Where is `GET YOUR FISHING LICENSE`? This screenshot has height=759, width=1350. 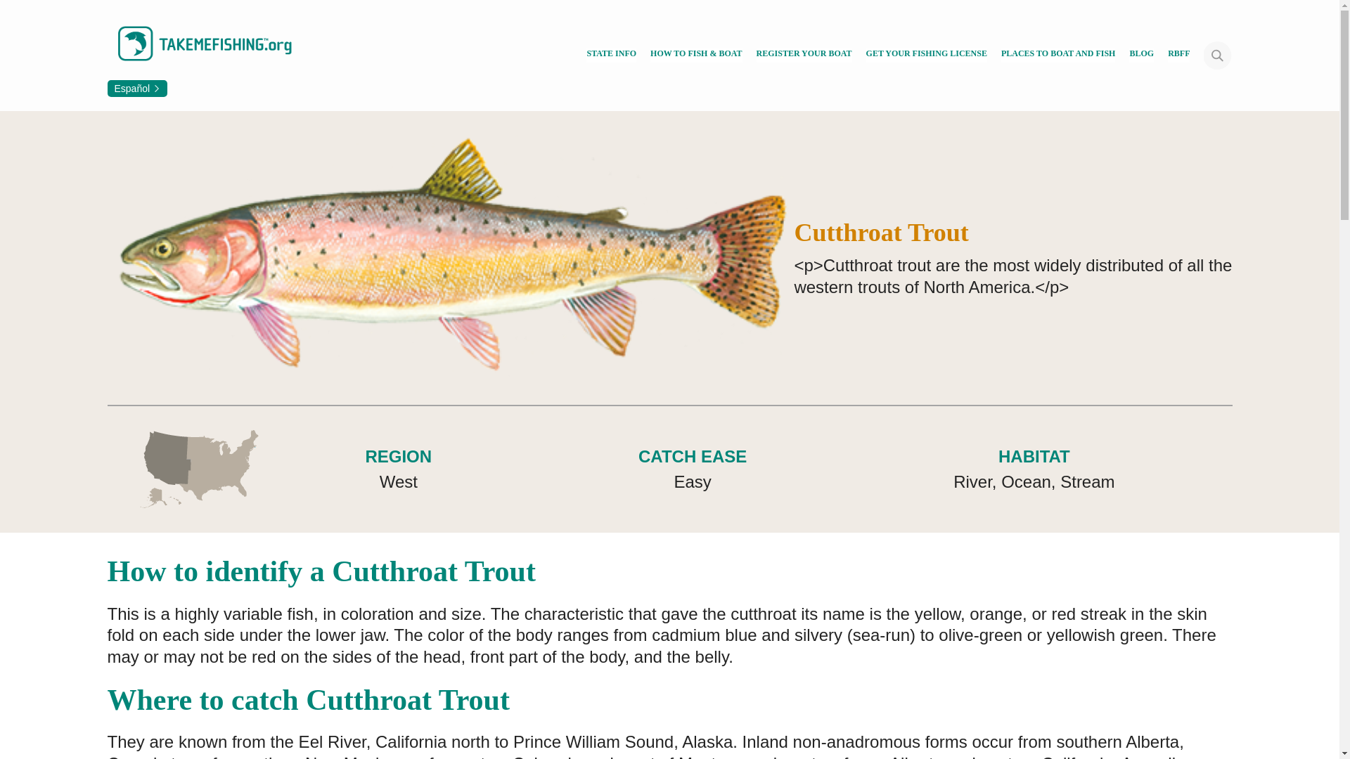
GET YOUR FISHING LICENSE is located at coordinates (927, 55).